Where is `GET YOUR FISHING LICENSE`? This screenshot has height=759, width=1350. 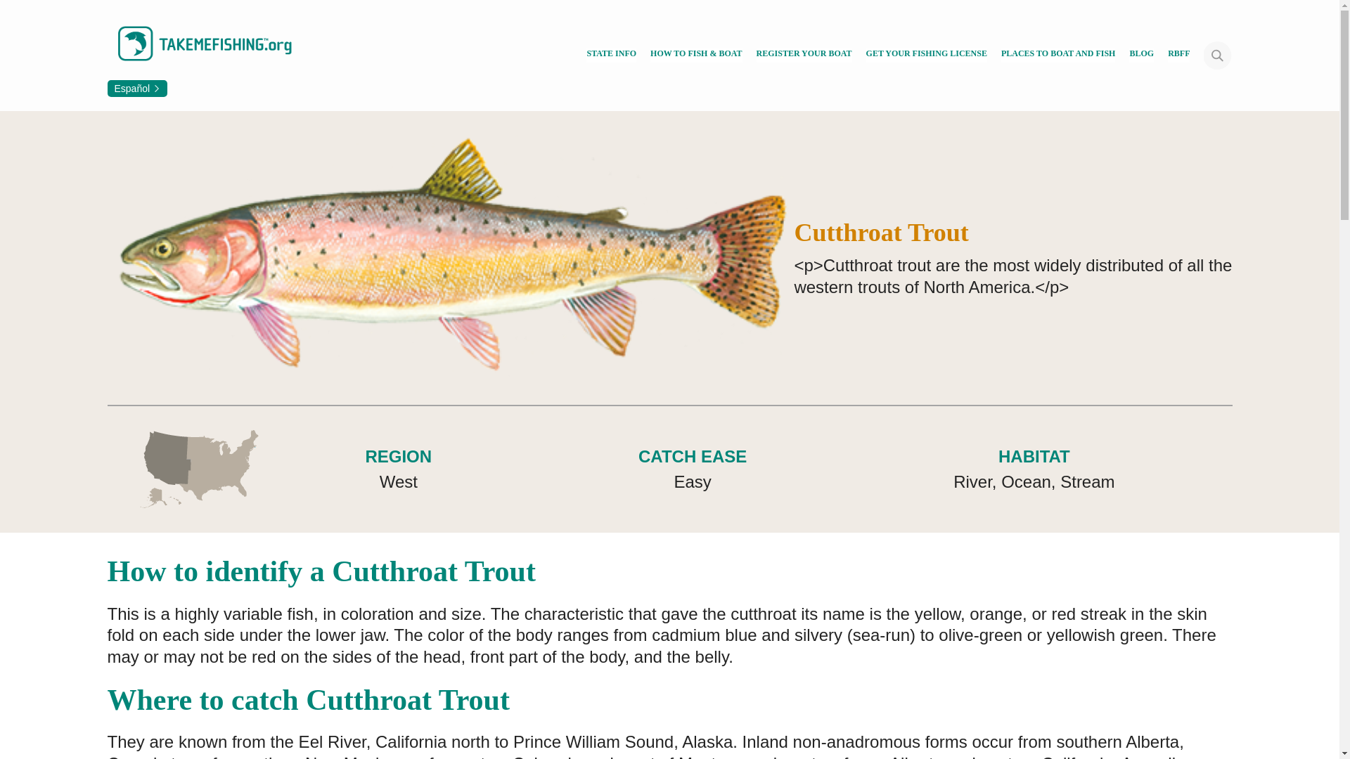
GET YOUR FISHING LICENSE is located at coordinates (927, 55).